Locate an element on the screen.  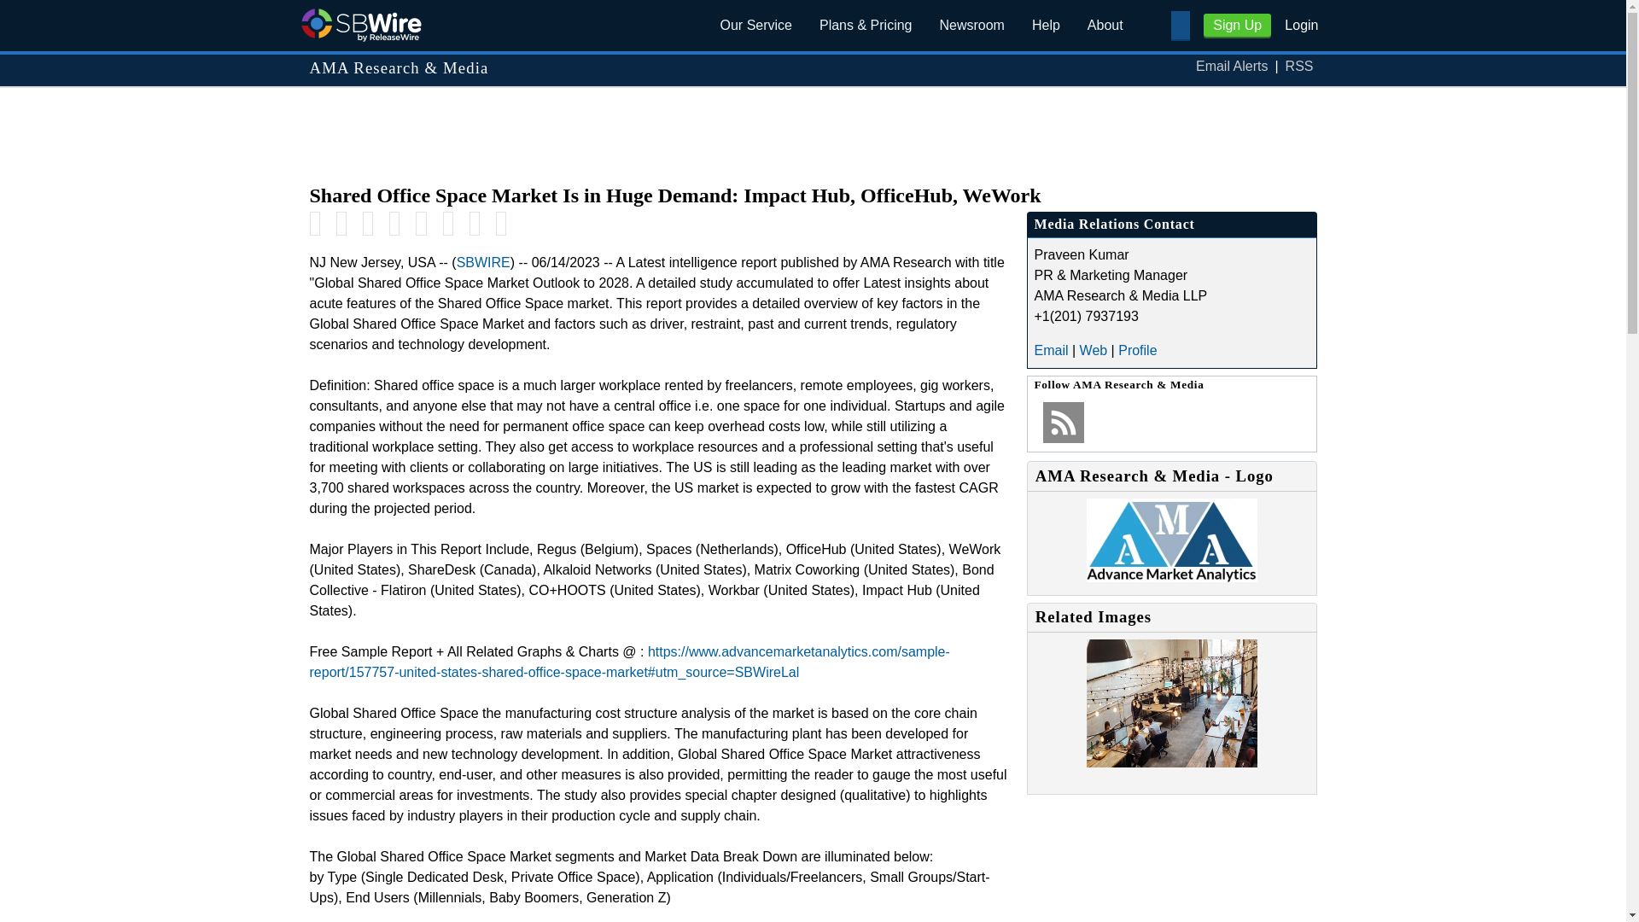
Newsroom is located at coordinates (971, 26).